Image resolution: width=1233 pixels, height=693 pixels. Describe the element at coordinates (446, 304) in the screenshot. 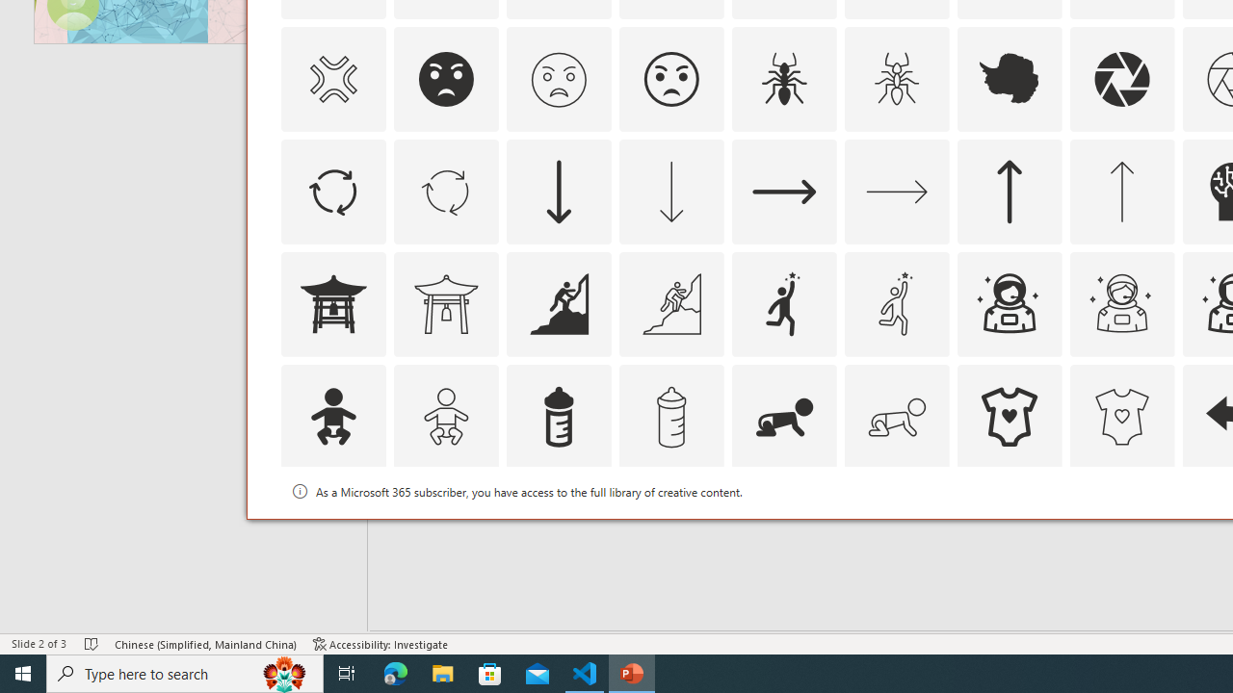

I see `AutomationID: Icons_AsianTemple1_M` at that location.